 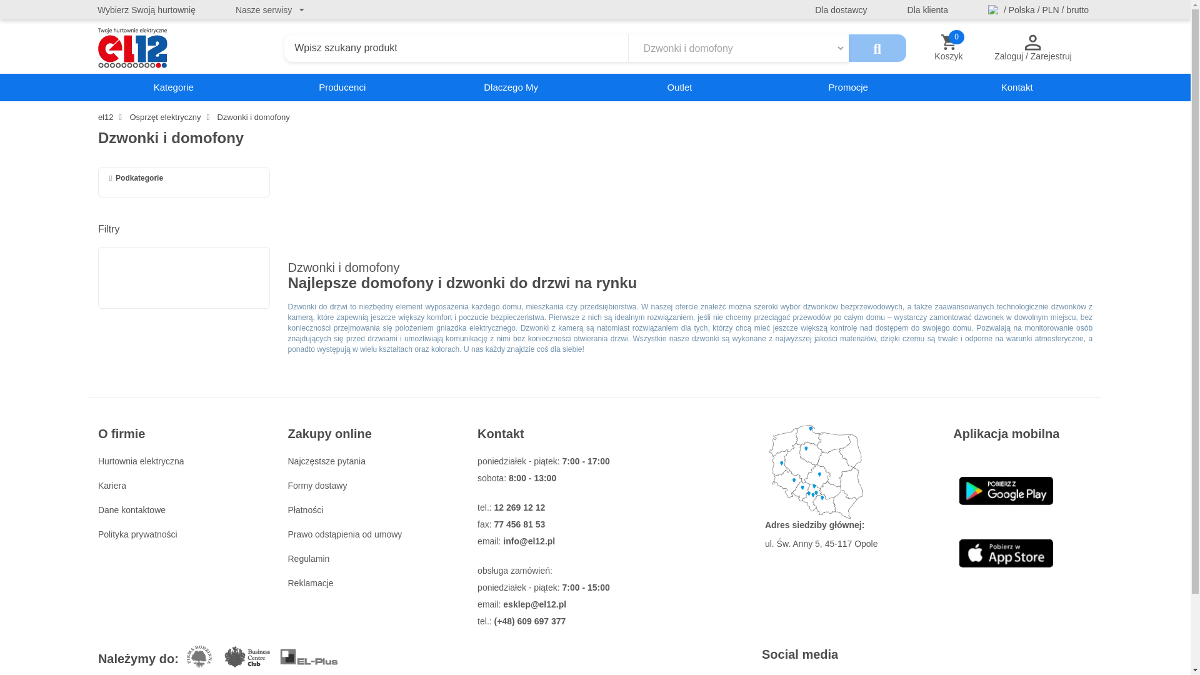 I want to click on Promocje, so click(x=679, y=87).